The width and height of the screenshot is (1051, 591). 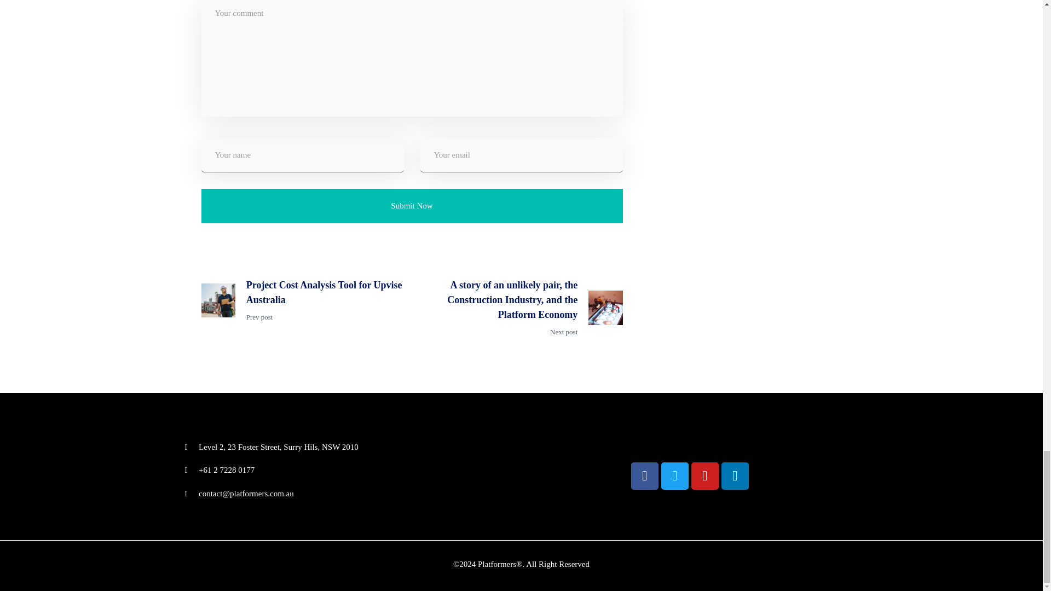 I want to click on Submit Now, so click(x=412, y=206).